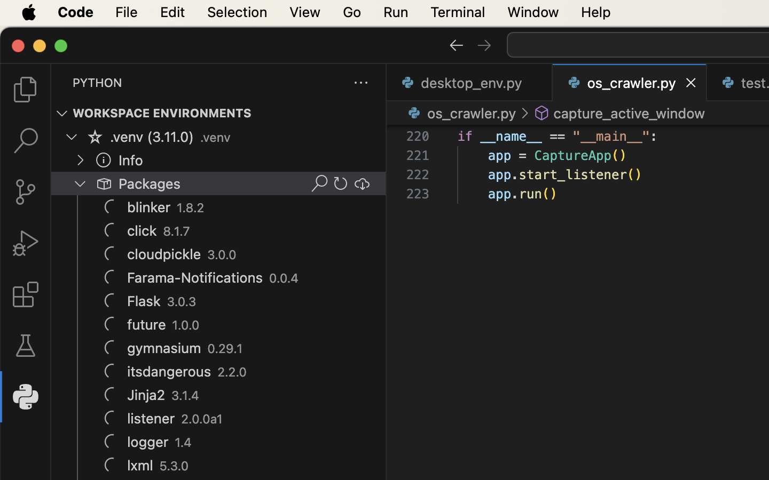 This screenshot has height=480, width=769. Describe the element at coordinates (456, 45) in the screenshot. I see `` at that location.